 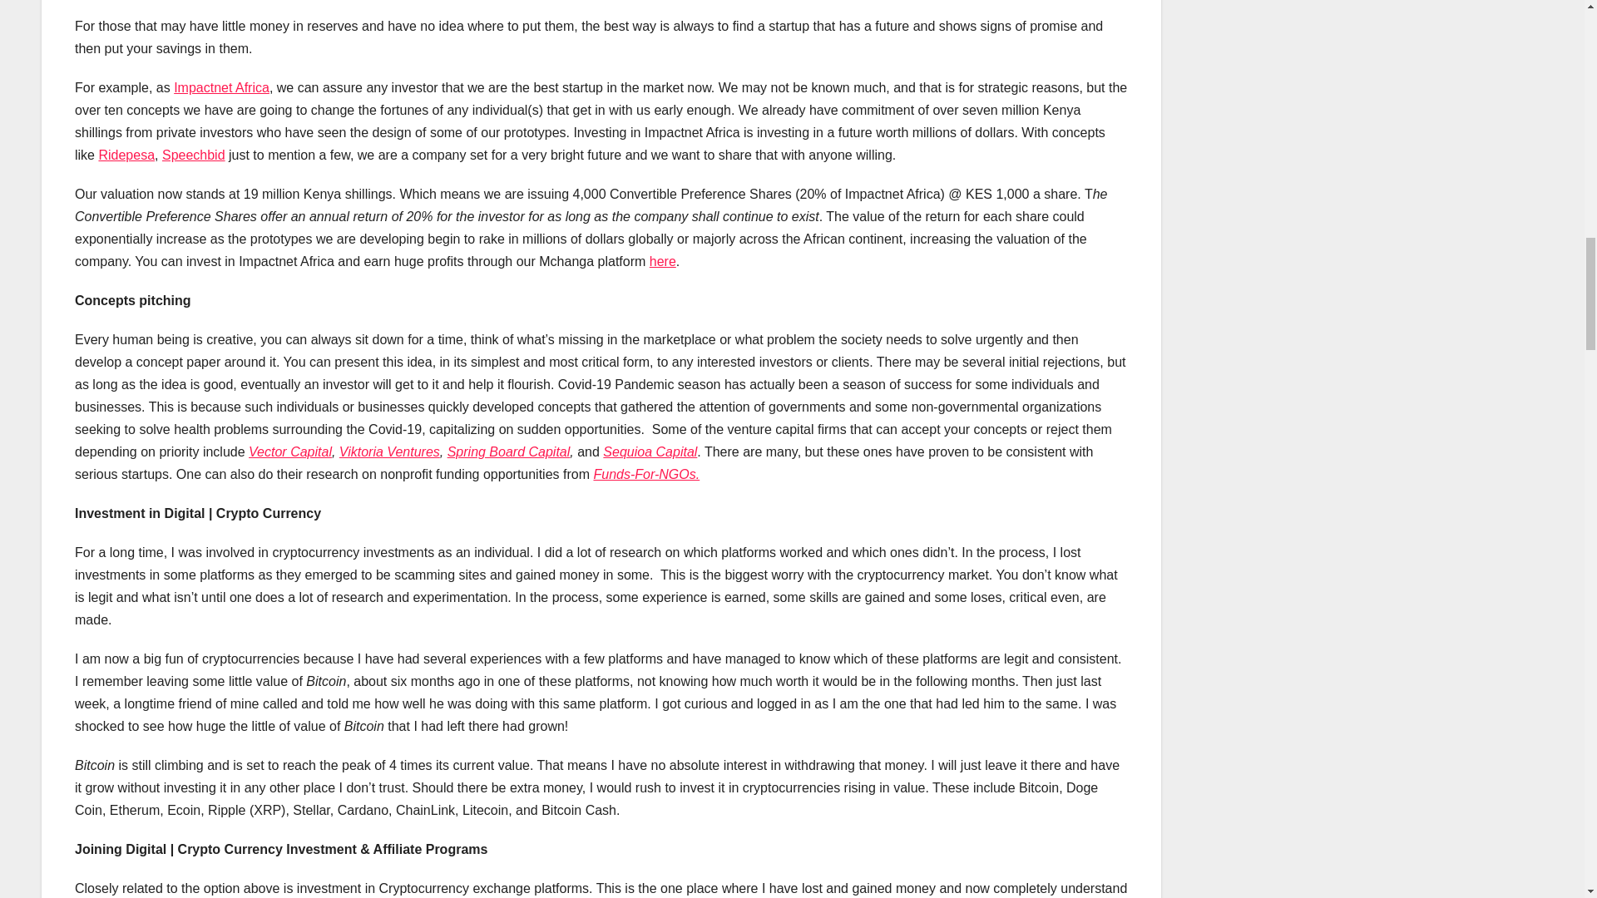 What do you see at coordinates (126, 155) in the screenshot?
I see `Ridepesa` at bounding box center [126, 155].